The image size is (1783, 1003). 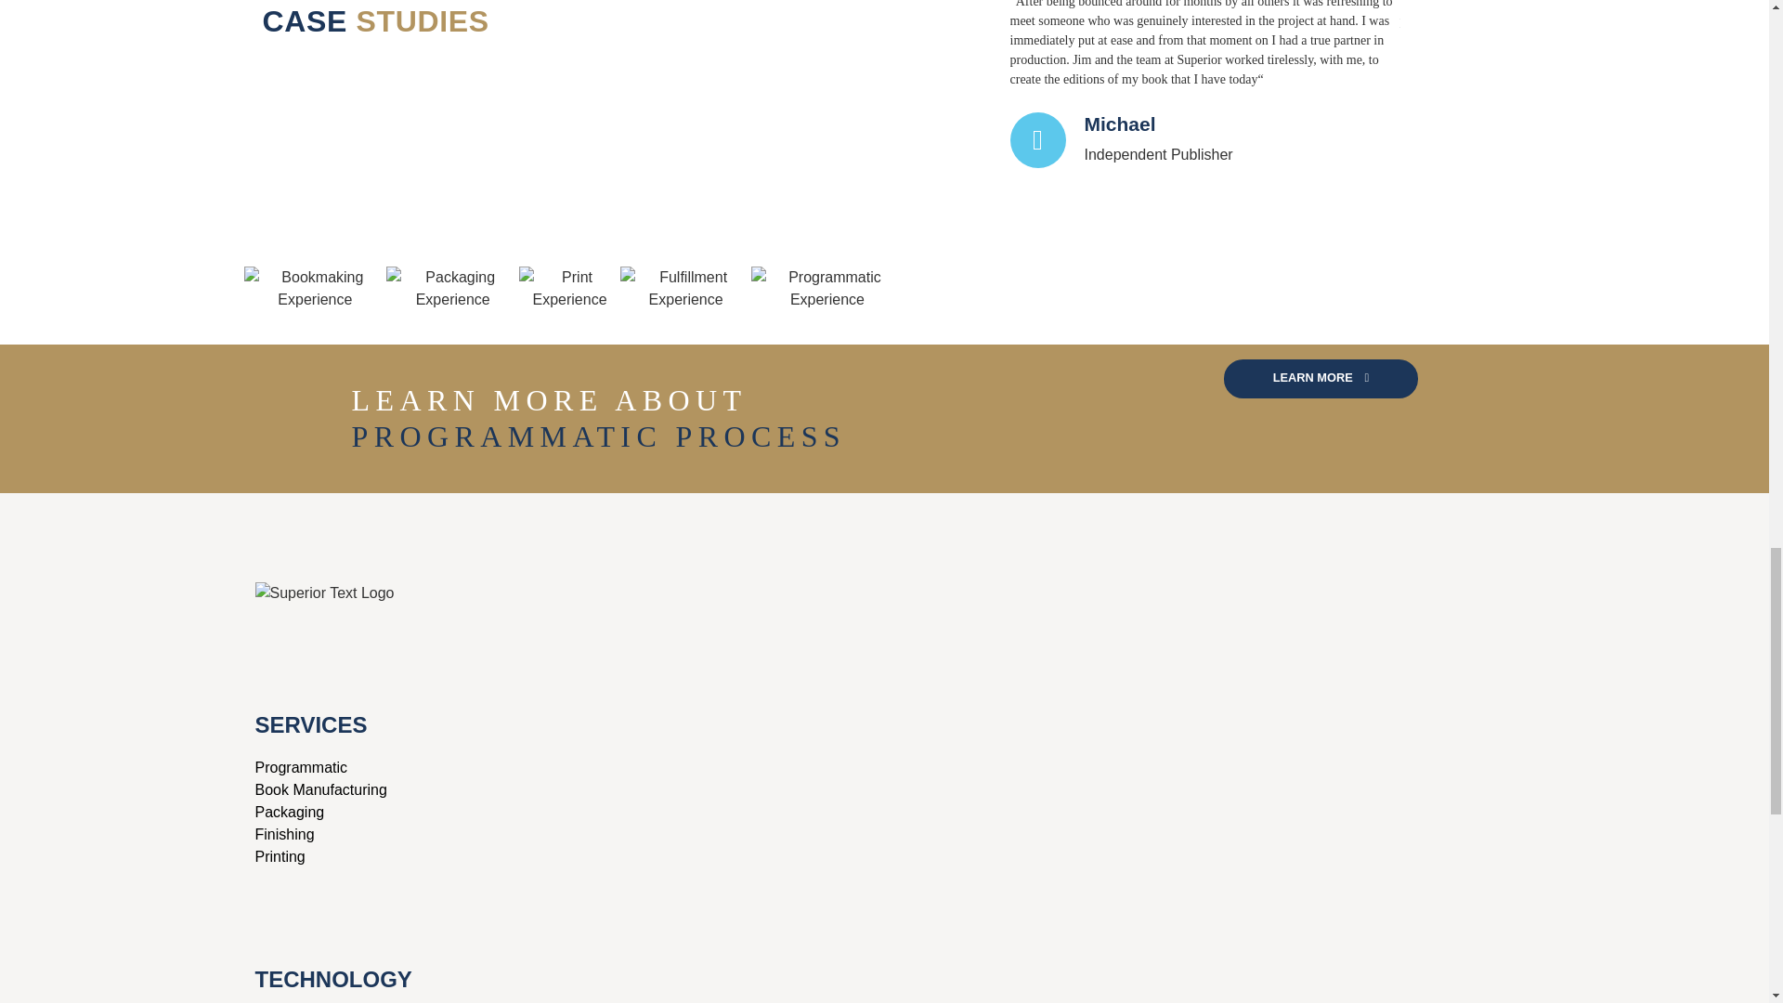 I want to click on Packaging Experience, so click(x=452, y=288).